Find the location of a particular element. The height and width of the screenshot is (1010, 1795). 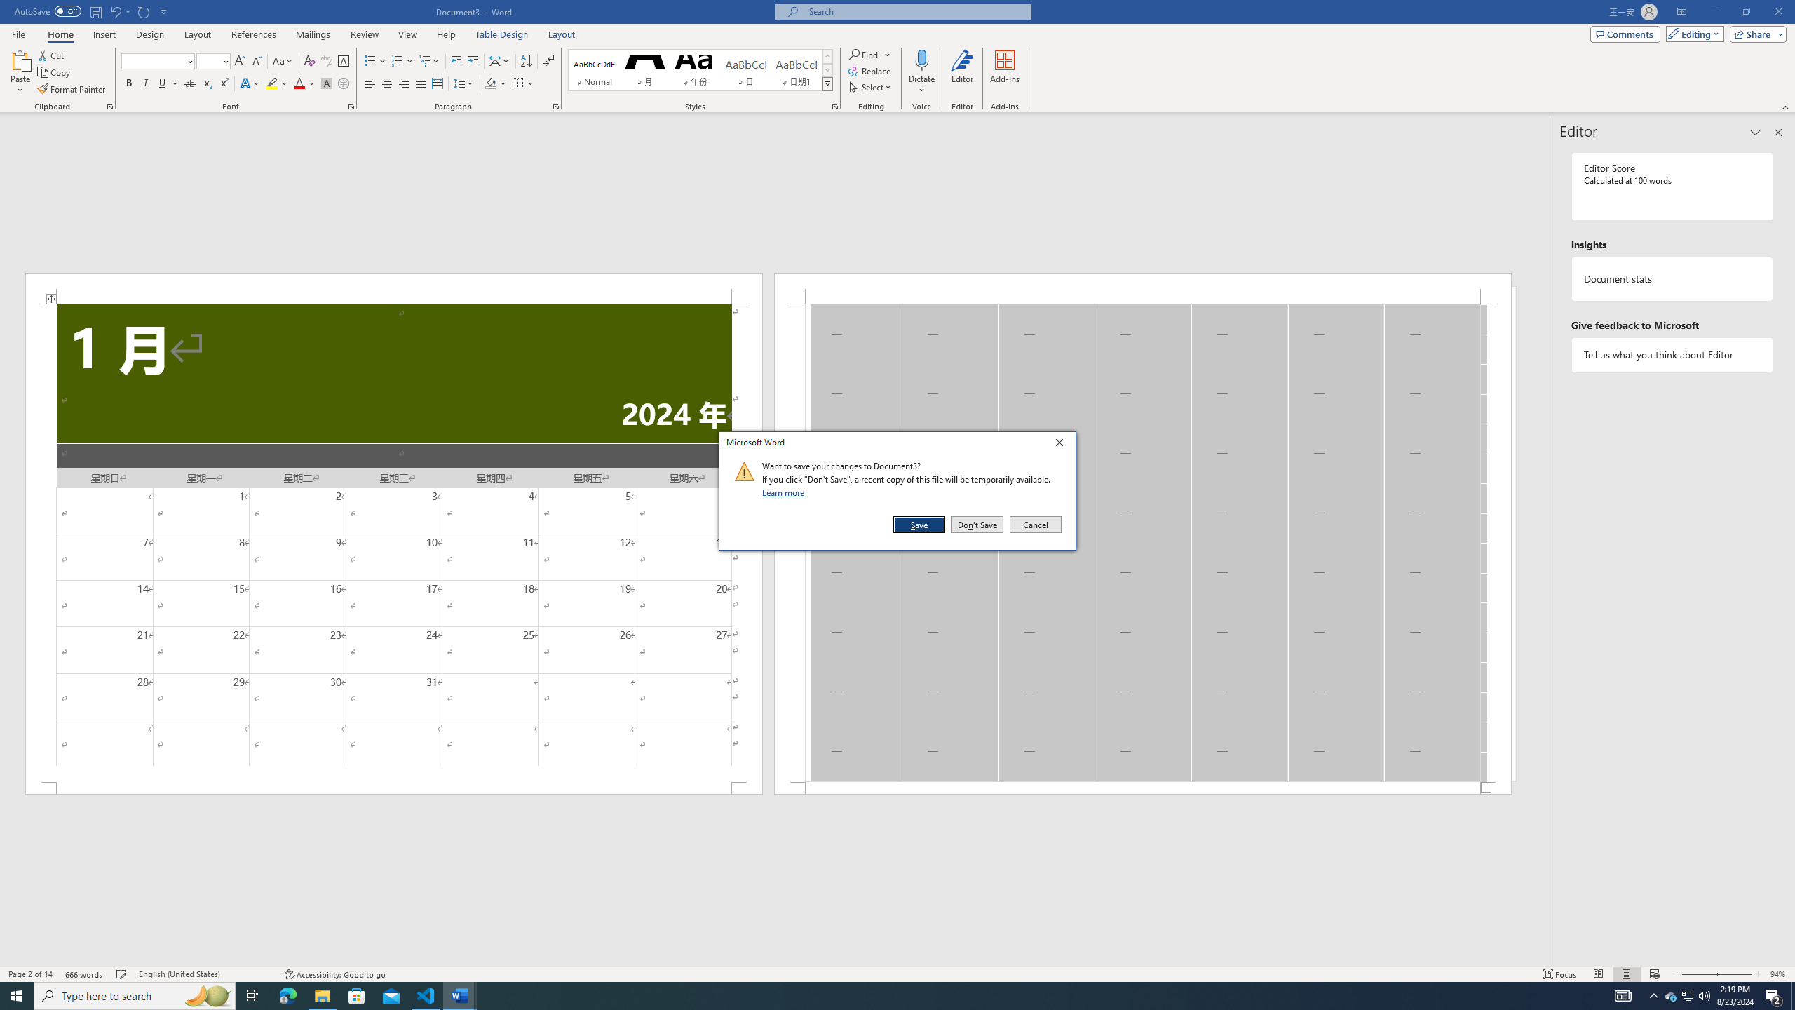

Grow Font is located at coordinates (240, 62).